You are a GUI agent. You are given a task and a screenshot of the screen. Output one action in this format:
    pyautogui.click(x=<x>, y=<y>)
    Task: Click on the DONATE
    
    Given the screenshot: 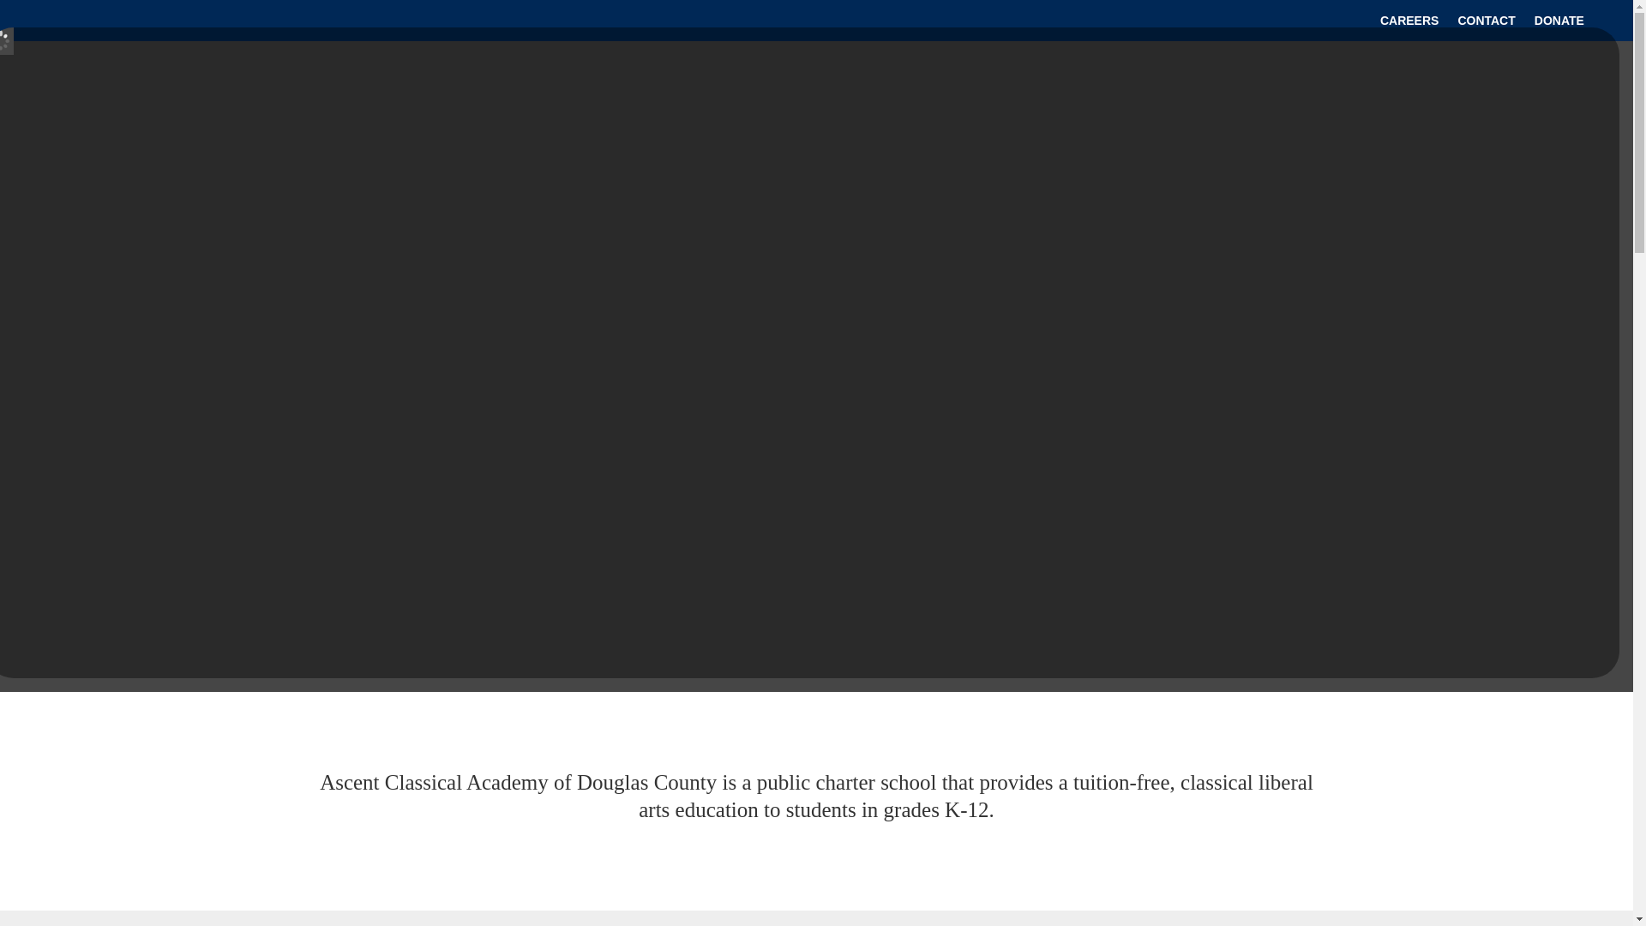 What is the action you would take?
    pyautogui.click(x=1559, y=24)
    